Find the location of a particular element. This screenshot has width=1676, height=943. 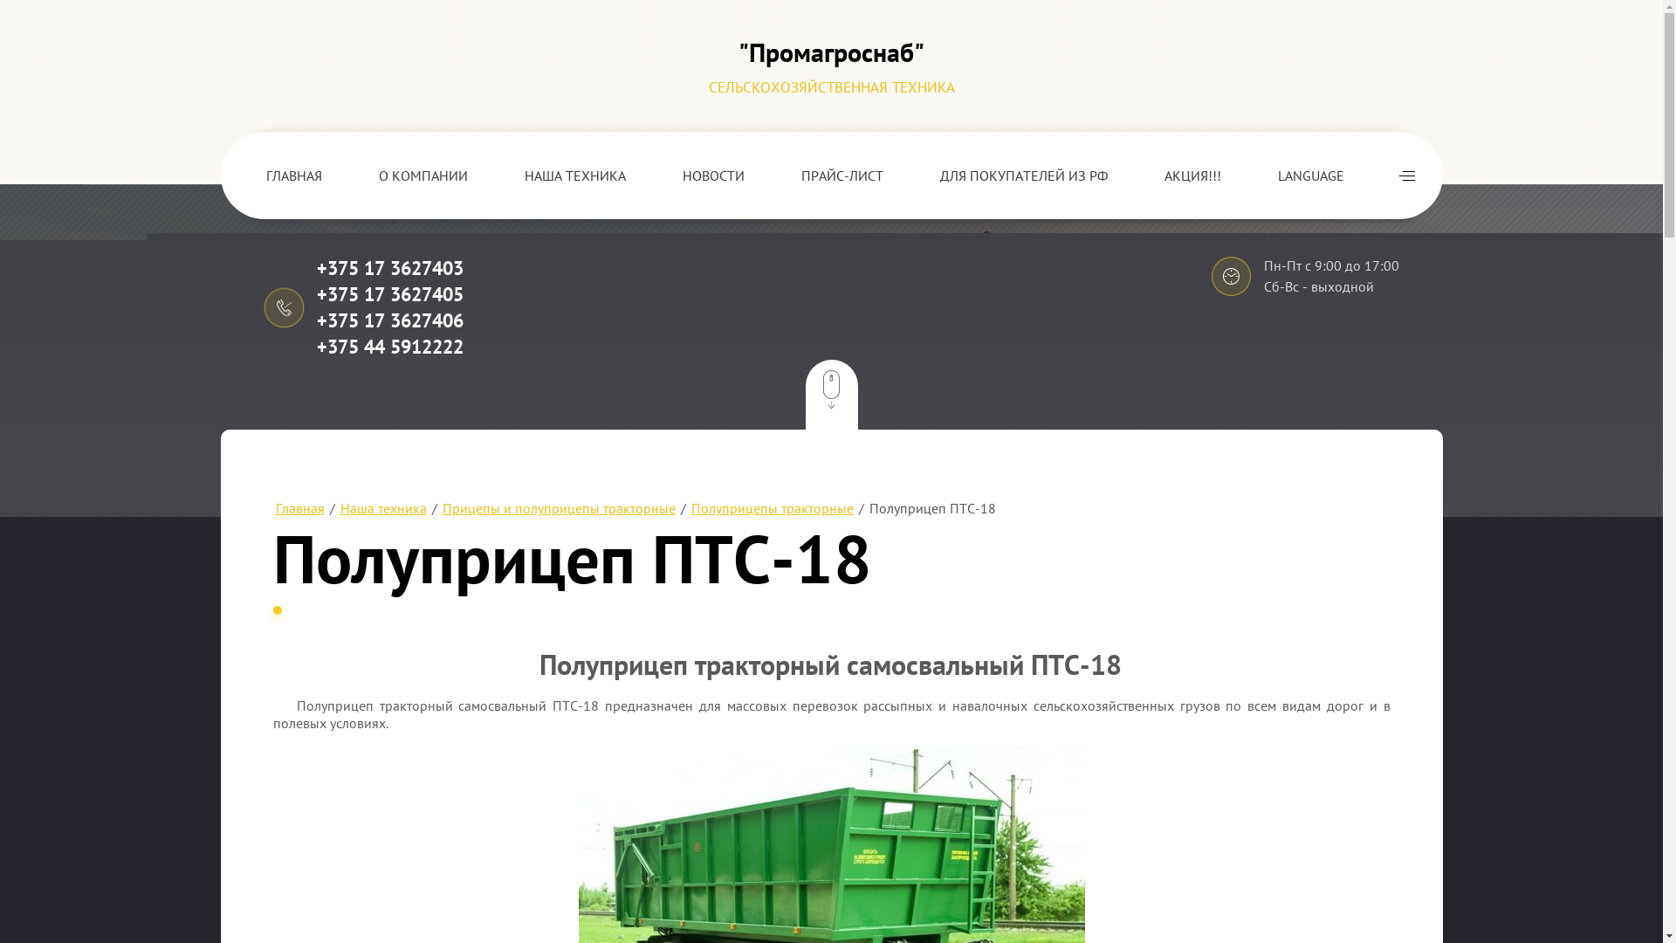

+375 17 3627405 is located at coordinates (389, 294).